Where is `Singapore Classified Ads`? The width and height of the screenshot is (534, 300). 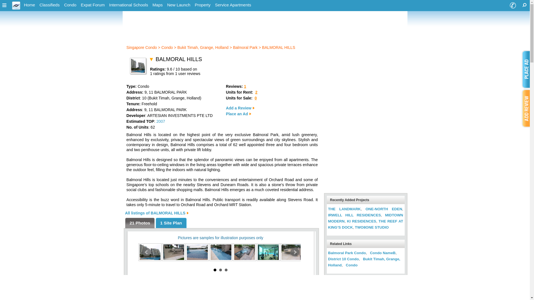
Singapore Classified Ads is located at coordinates (50, 5).